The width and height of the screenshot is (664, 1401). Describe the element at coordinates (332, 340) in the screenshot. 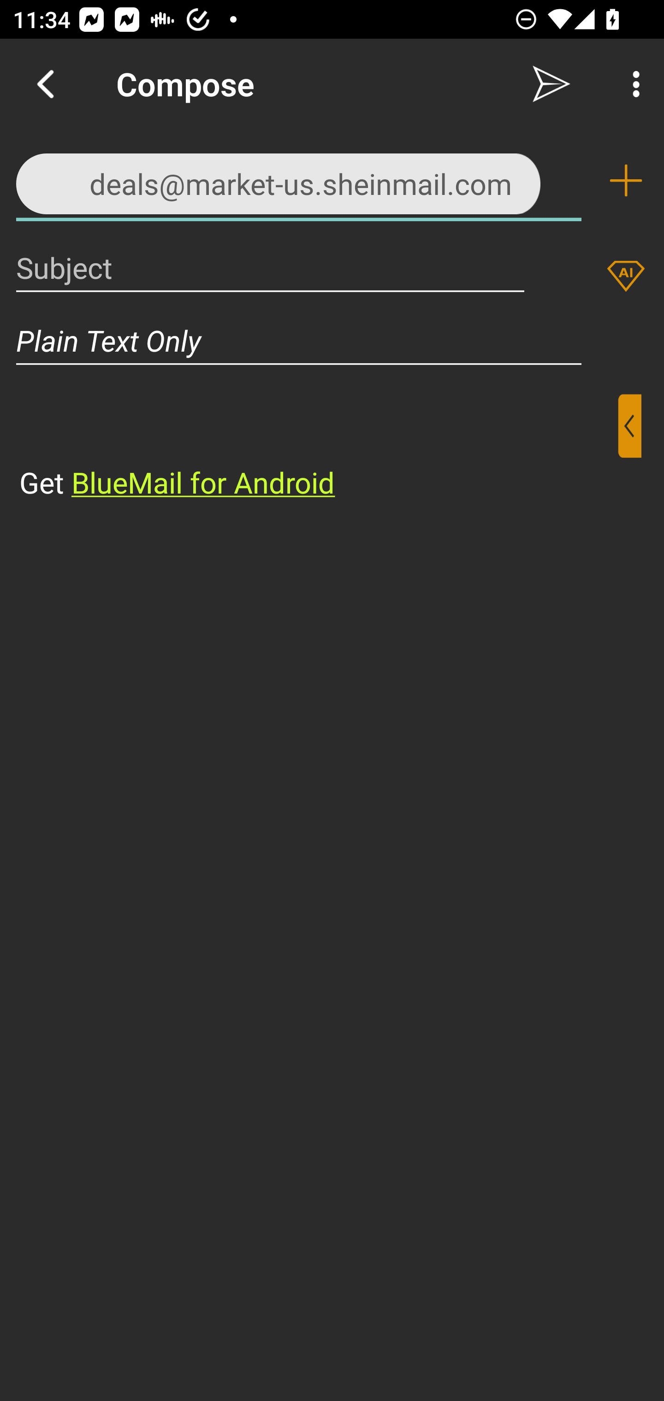

I see `Plain Text Only` at that location.